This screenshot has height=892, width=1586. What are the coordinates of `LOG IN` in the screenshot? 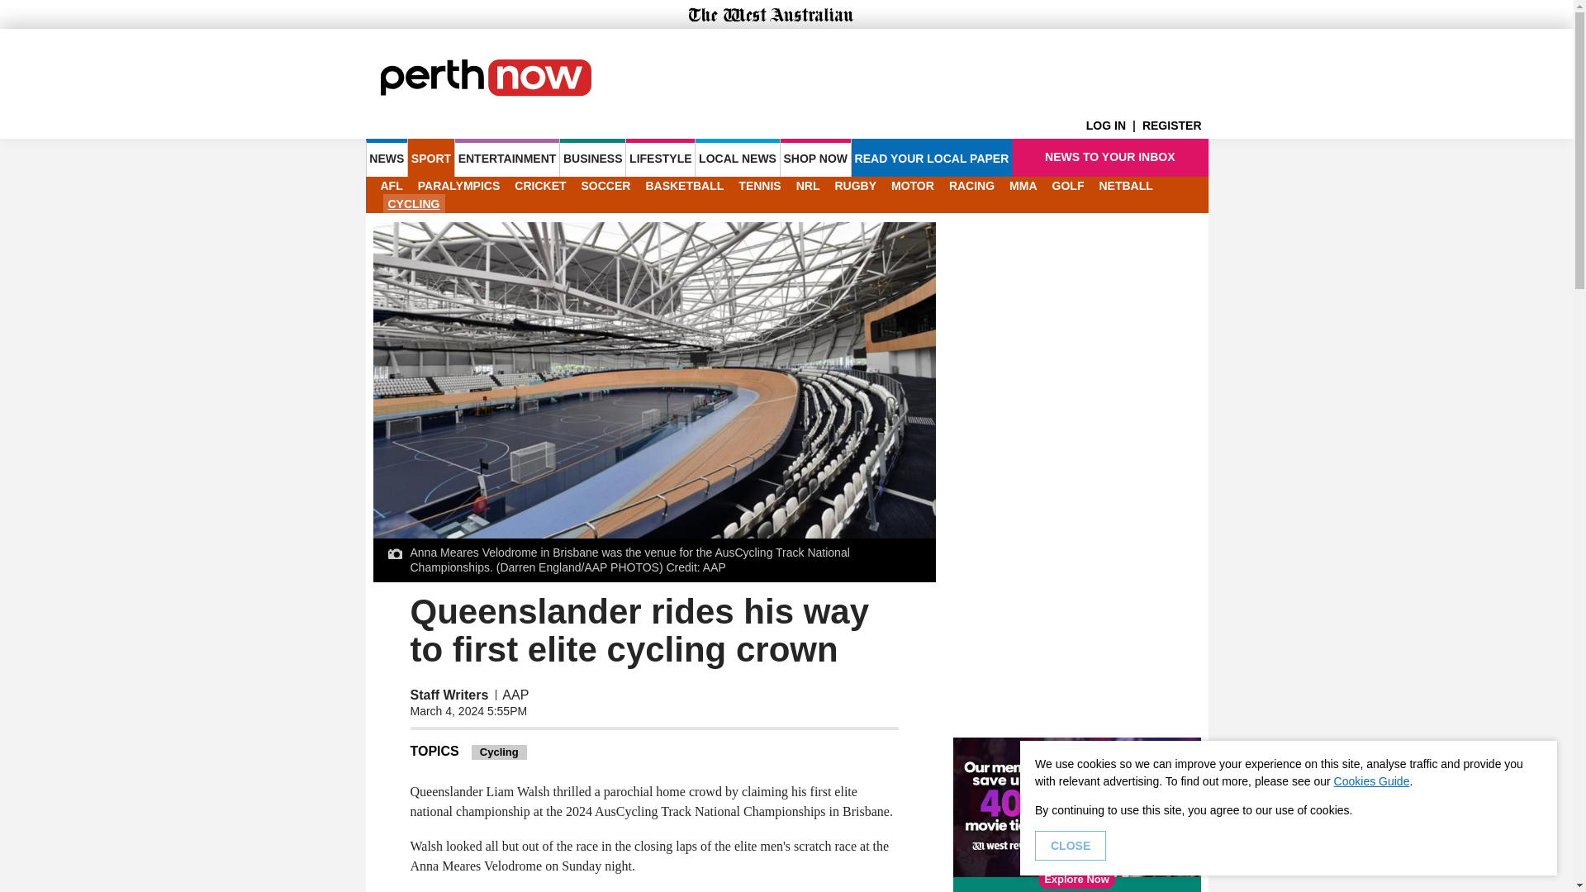 It's located at (1114, 126).